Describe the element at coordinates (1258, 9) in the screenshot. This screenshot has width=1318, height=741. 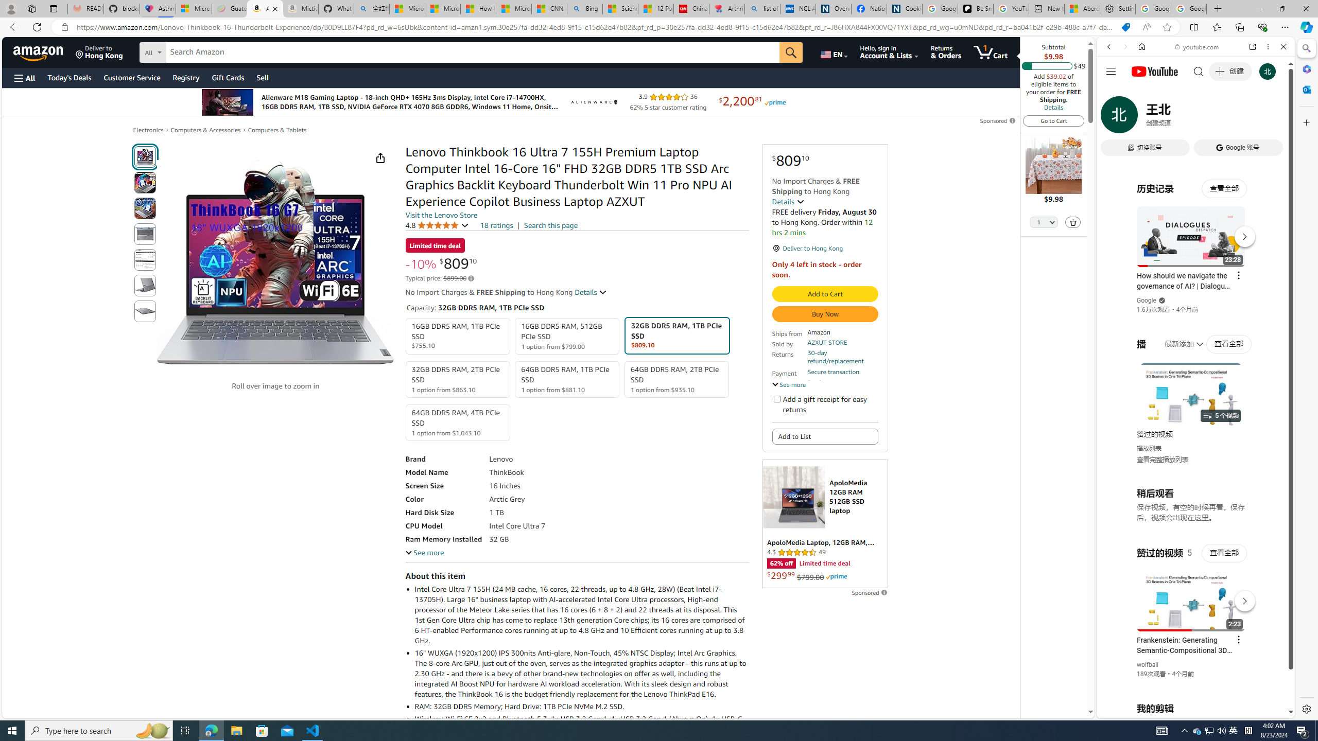
I see `Minimize` at that location.